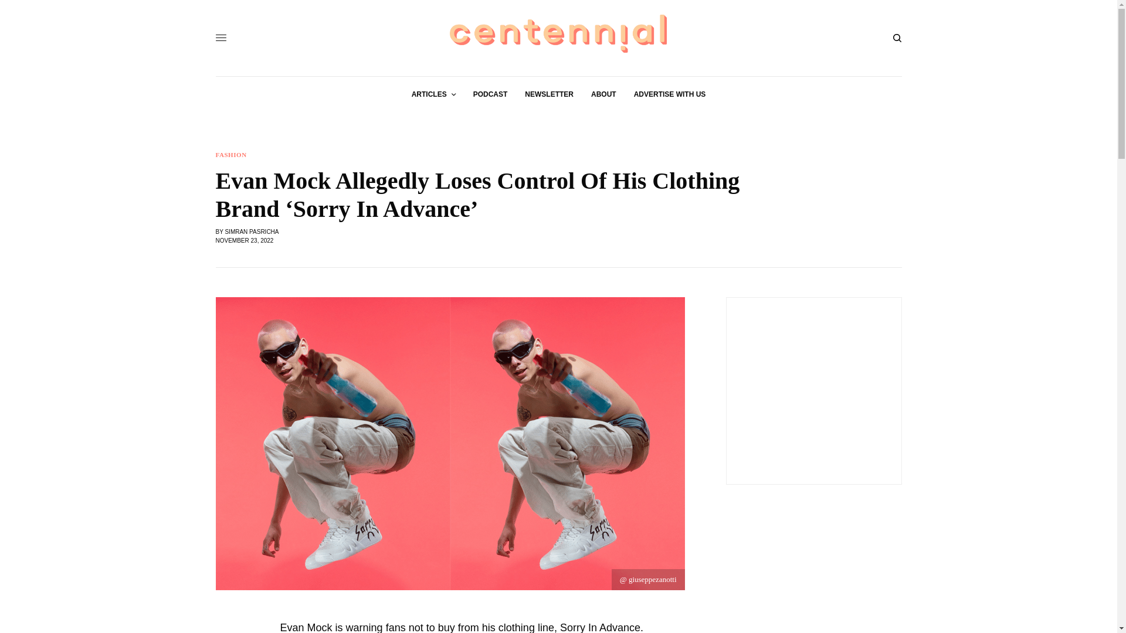  What do you see at coordinates (434, 94) in the screenshot?
I see `ARTICLES` at bounding box center [434, 94].